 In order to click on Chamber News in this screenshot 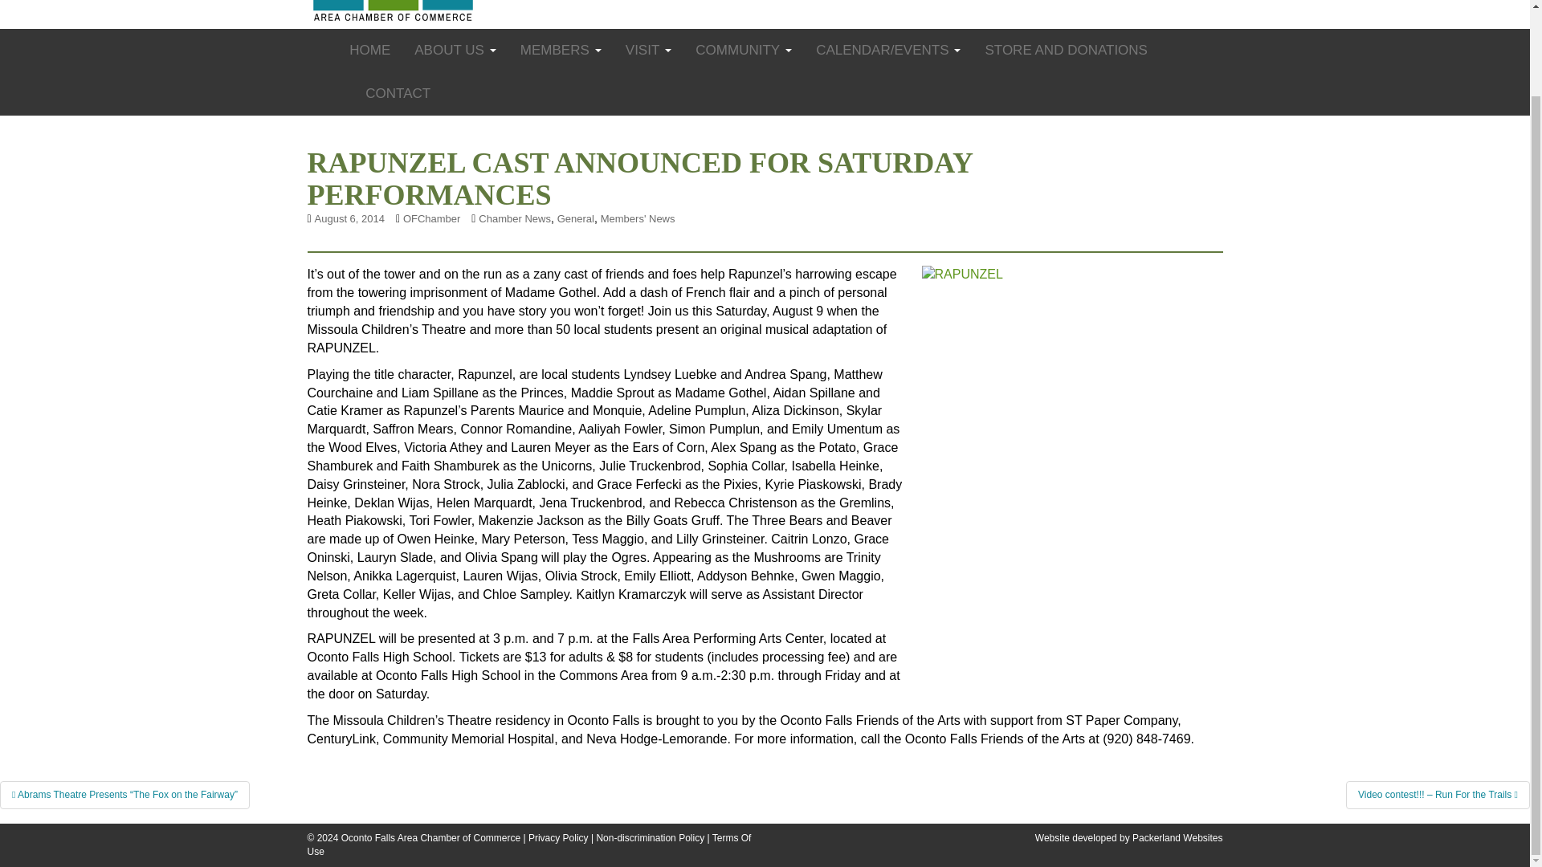, I will do `click(514, 218)`.